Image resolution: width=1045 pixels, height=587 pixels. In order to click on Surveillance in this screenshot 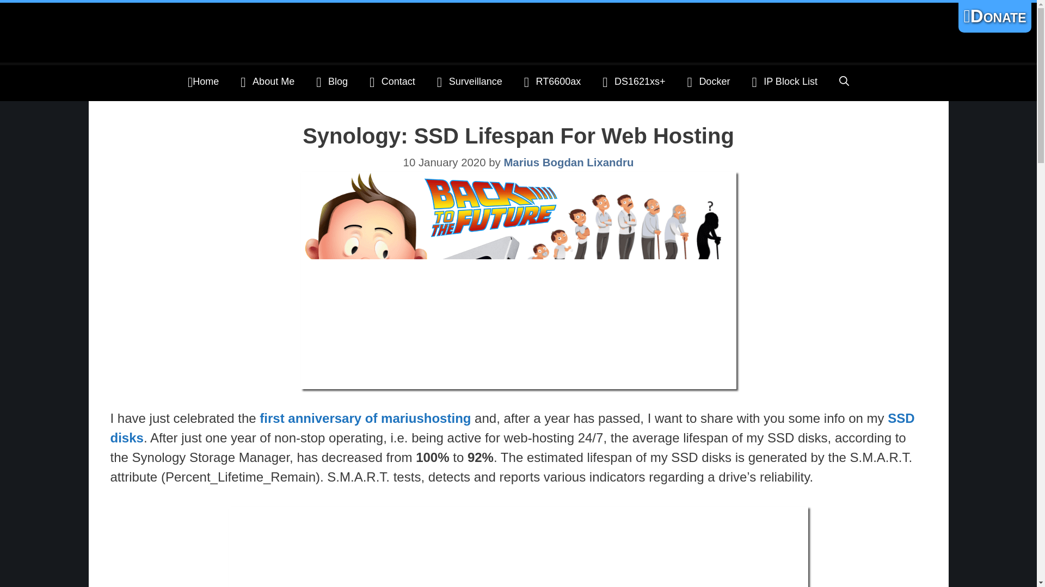, I will do `click(469, 83)`.